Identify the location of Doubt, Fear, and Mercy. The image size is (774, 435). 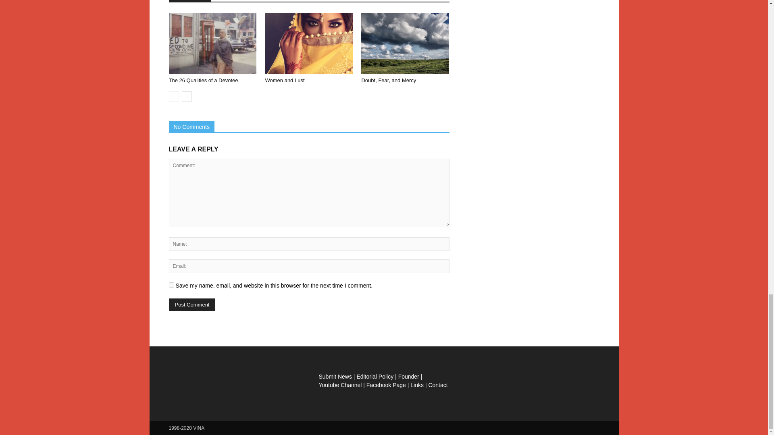
(389, 81).